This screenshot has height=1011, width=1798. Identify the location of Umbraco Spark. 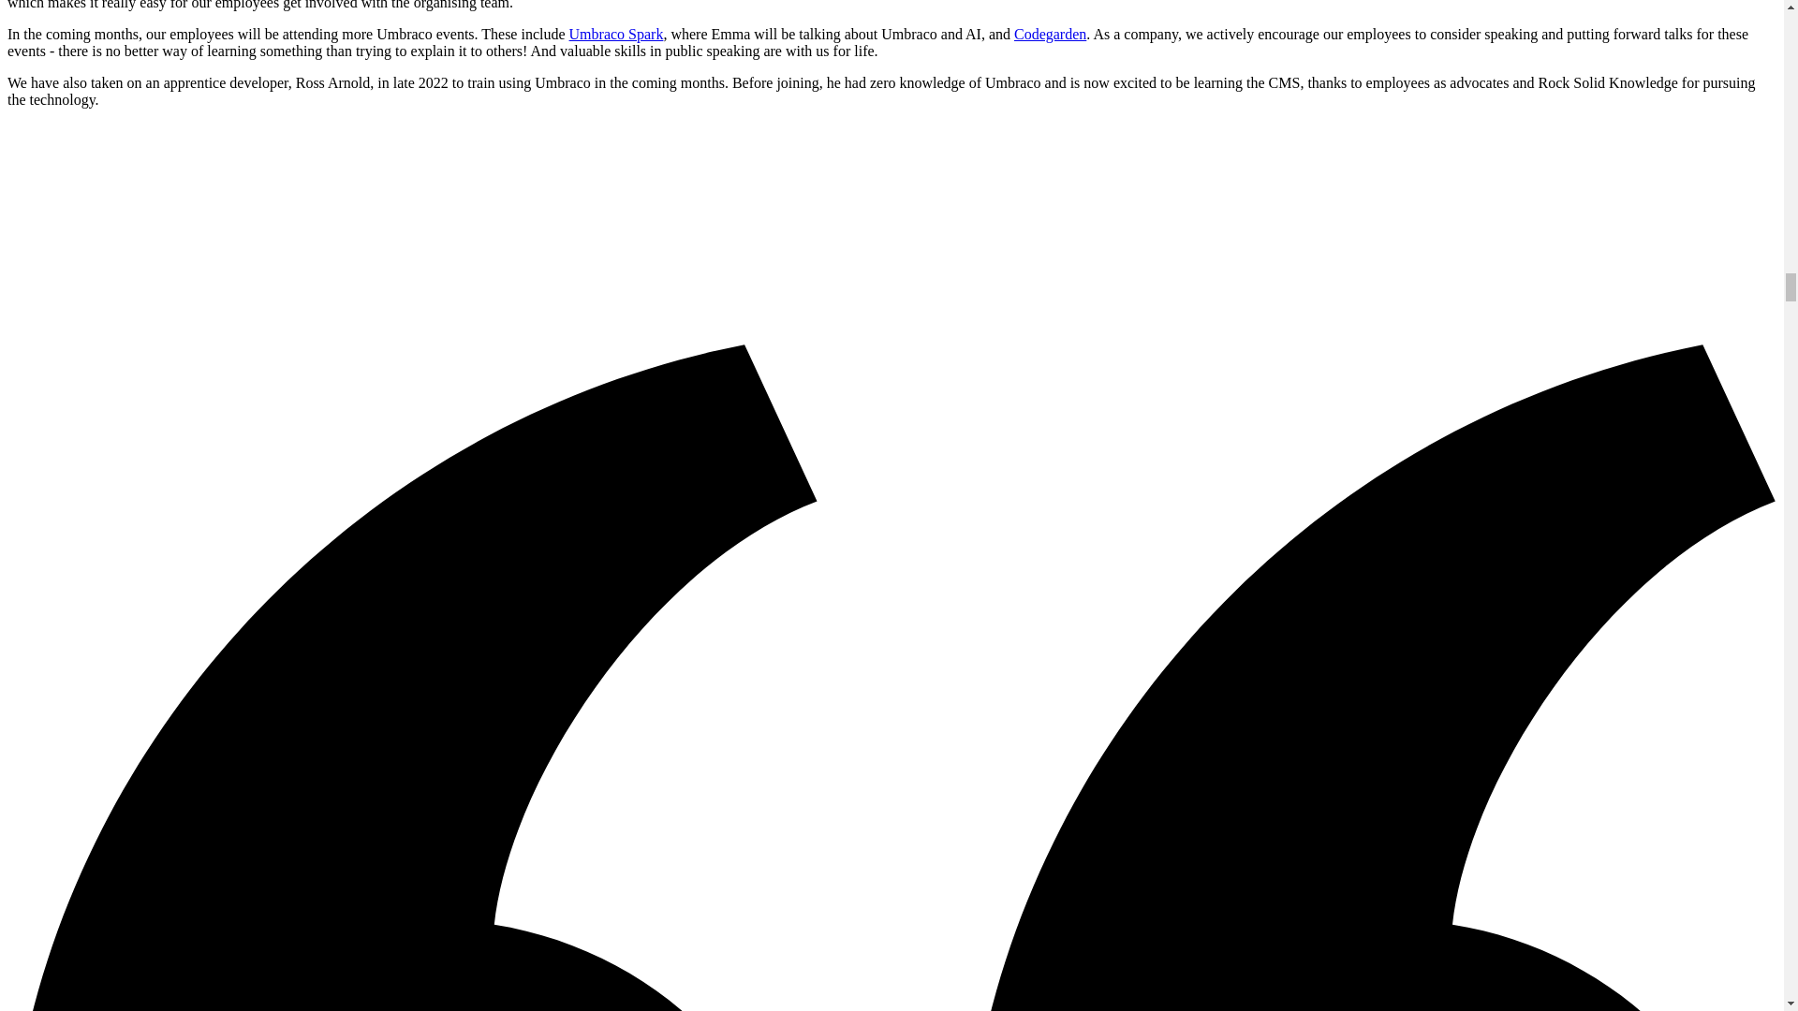
(616, 34).